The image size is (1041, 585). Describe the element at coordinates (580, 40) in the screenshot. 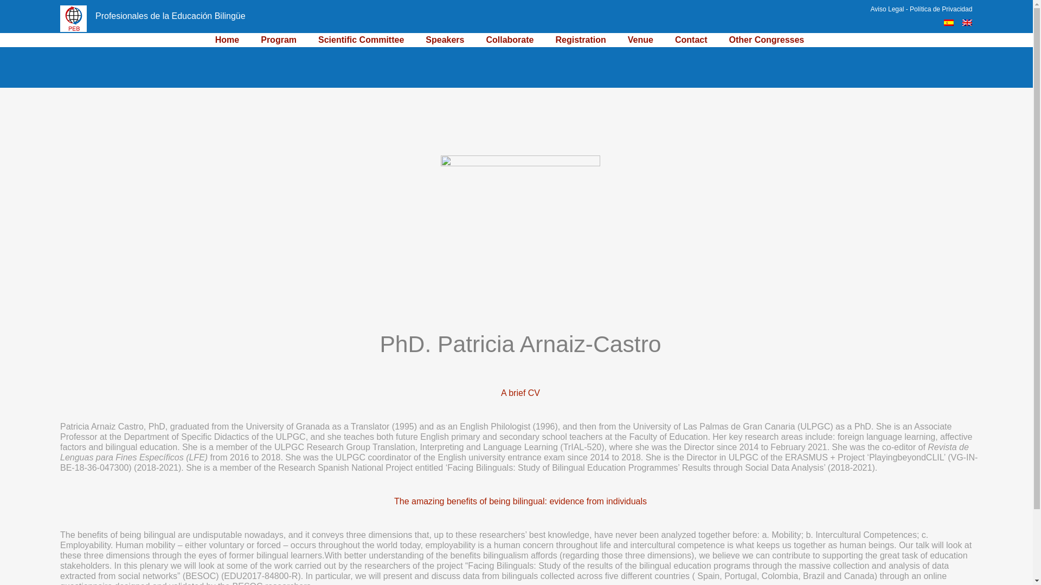

I see `Registration` at that location.